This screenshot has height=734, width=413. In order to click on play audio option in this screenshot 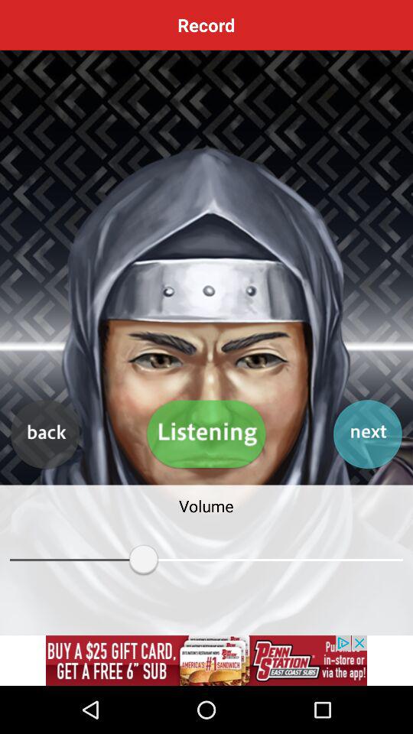, I will do `click(206, 434)`.